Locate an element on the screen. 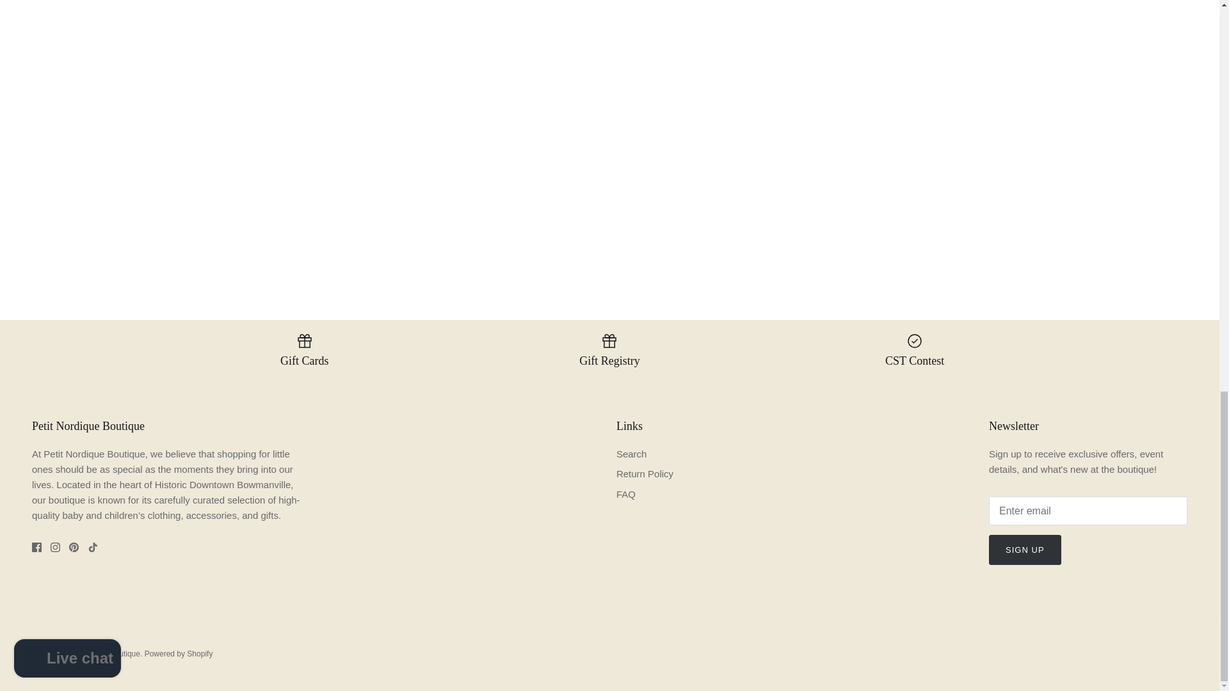 The width and height of the screenshot is (1229, 691). Pinterest is located at coordinates (73, 546).